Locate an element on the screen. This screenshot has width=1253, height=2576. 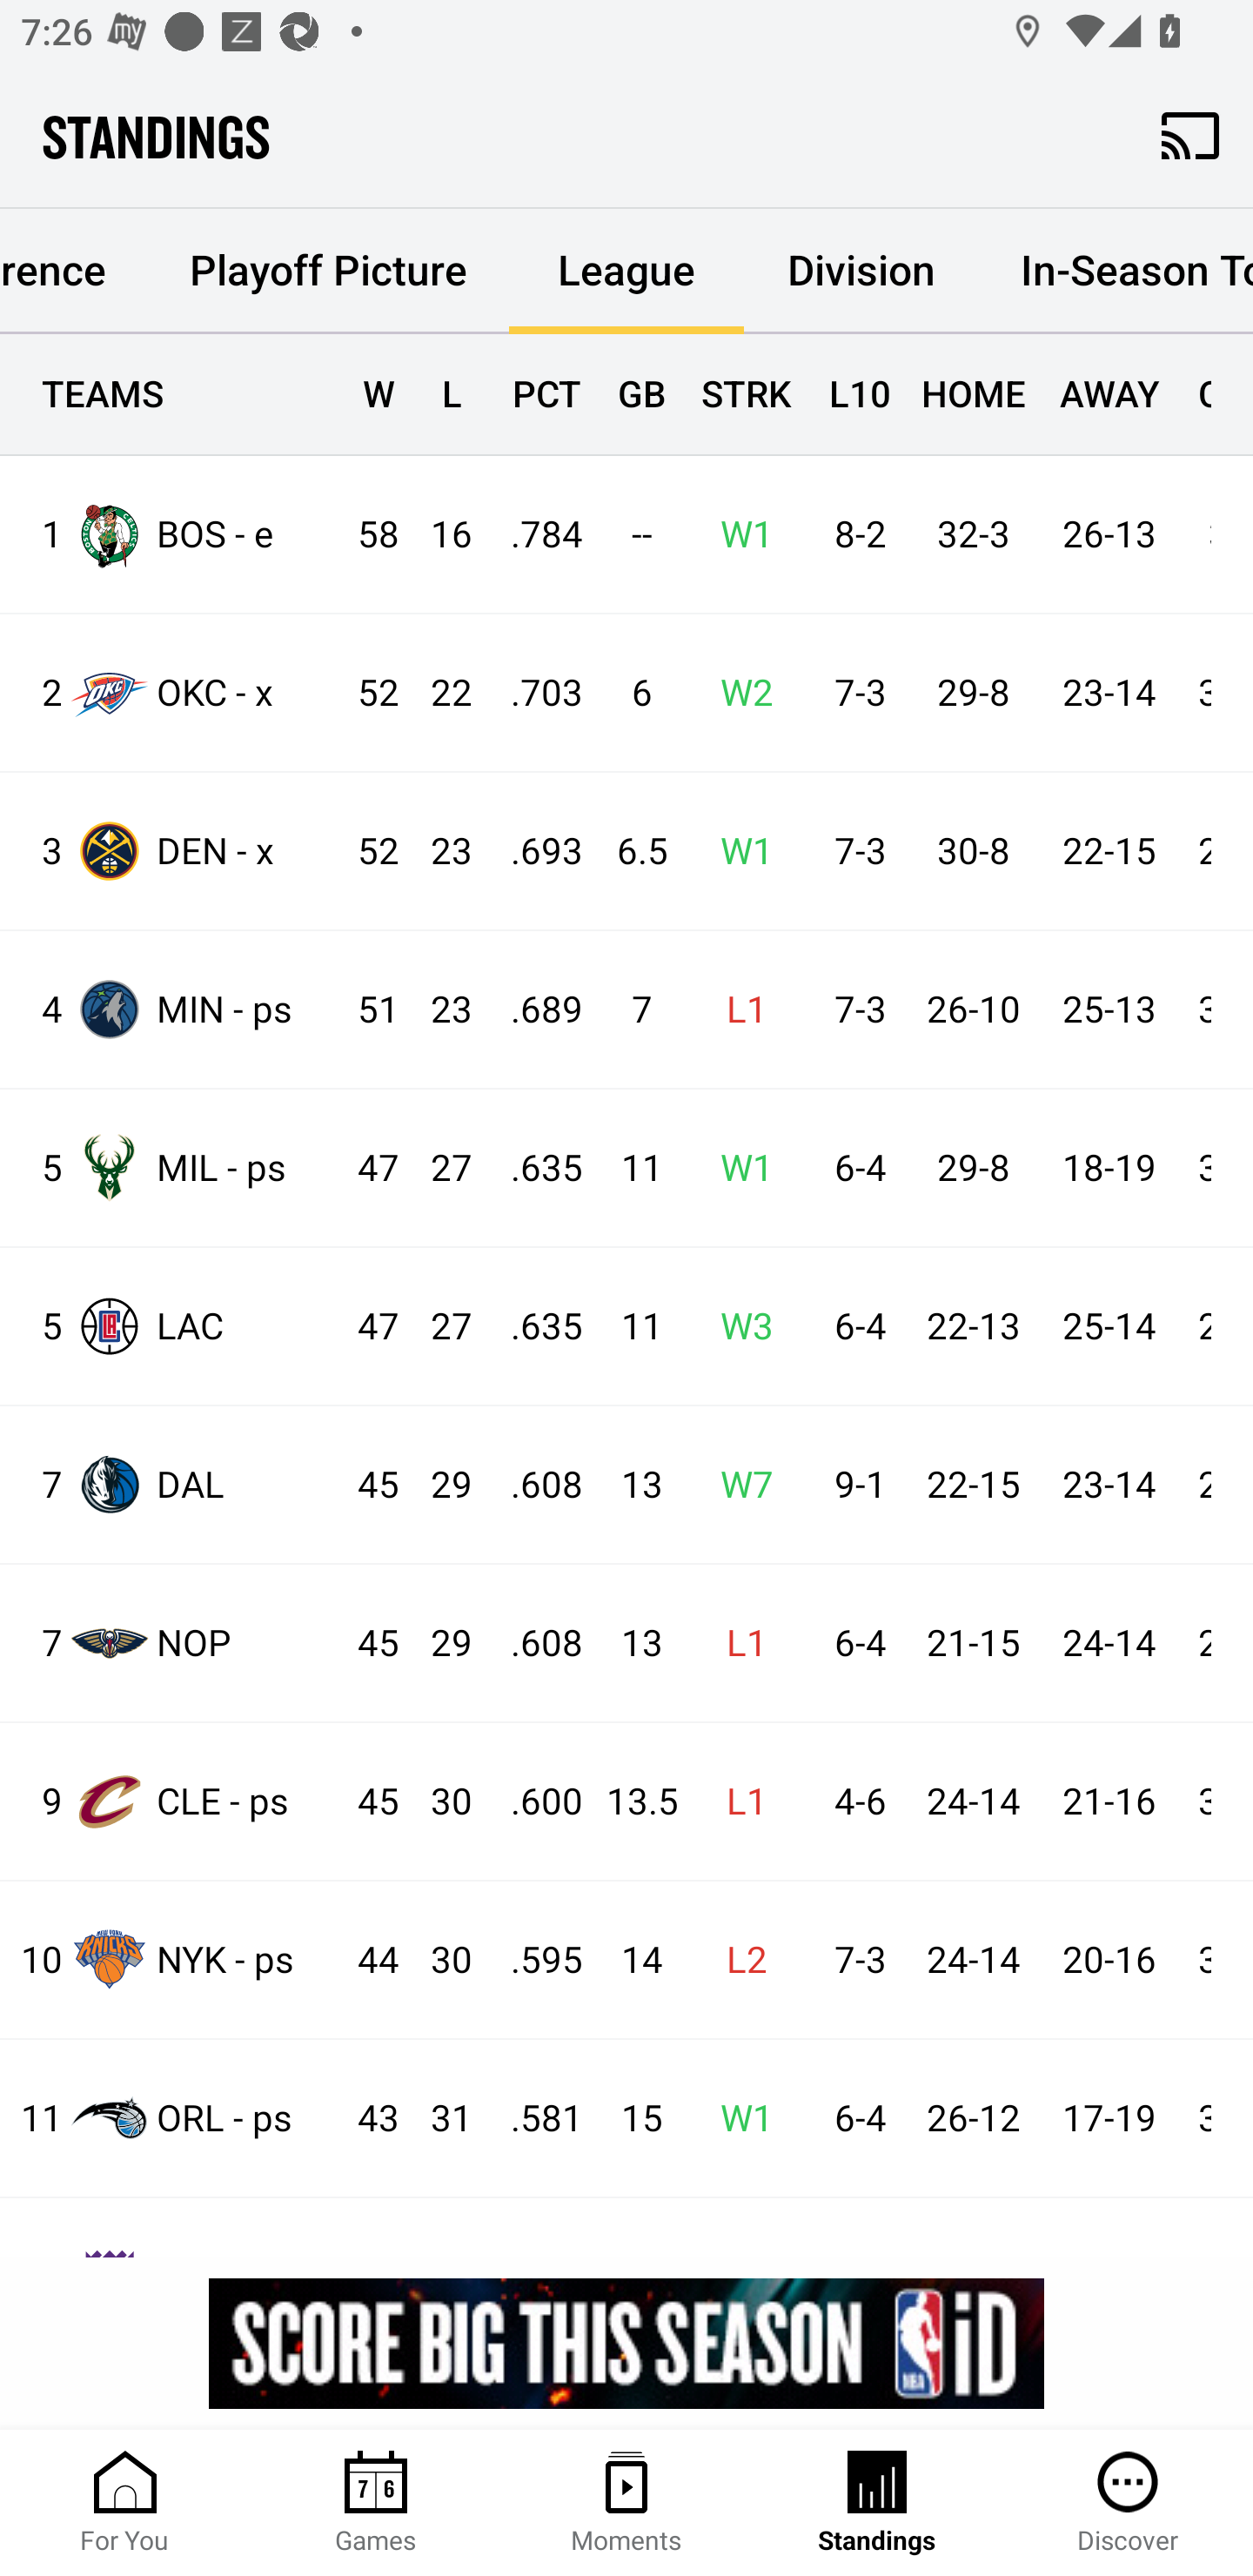
4-6 is located at coordinates (852, 1801).